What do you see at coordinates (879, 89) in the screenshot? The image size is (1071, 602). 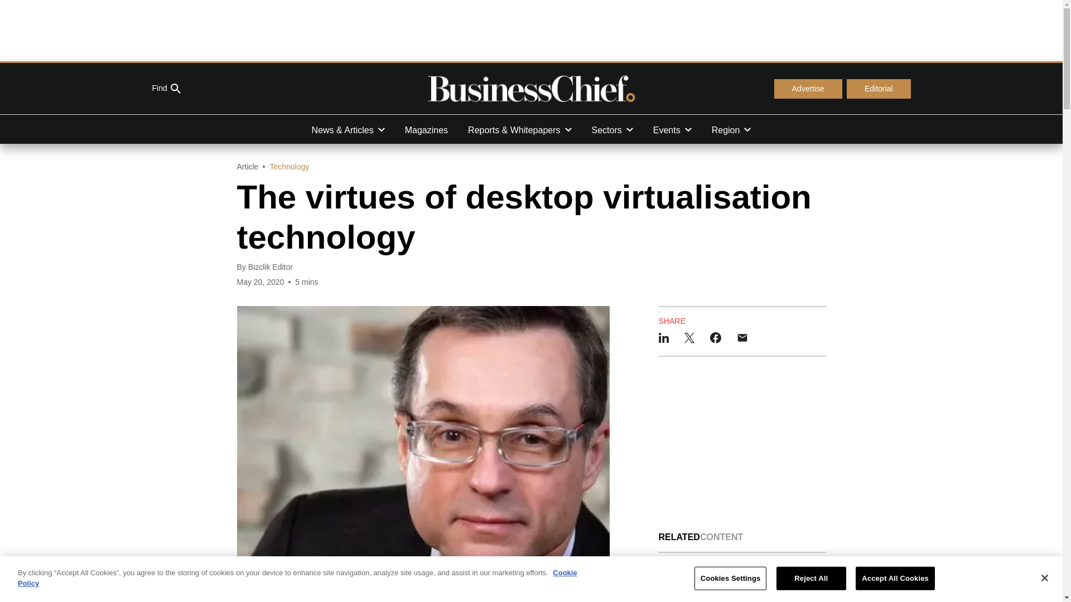 I see `Editorial` at bounding box center [879, 89].